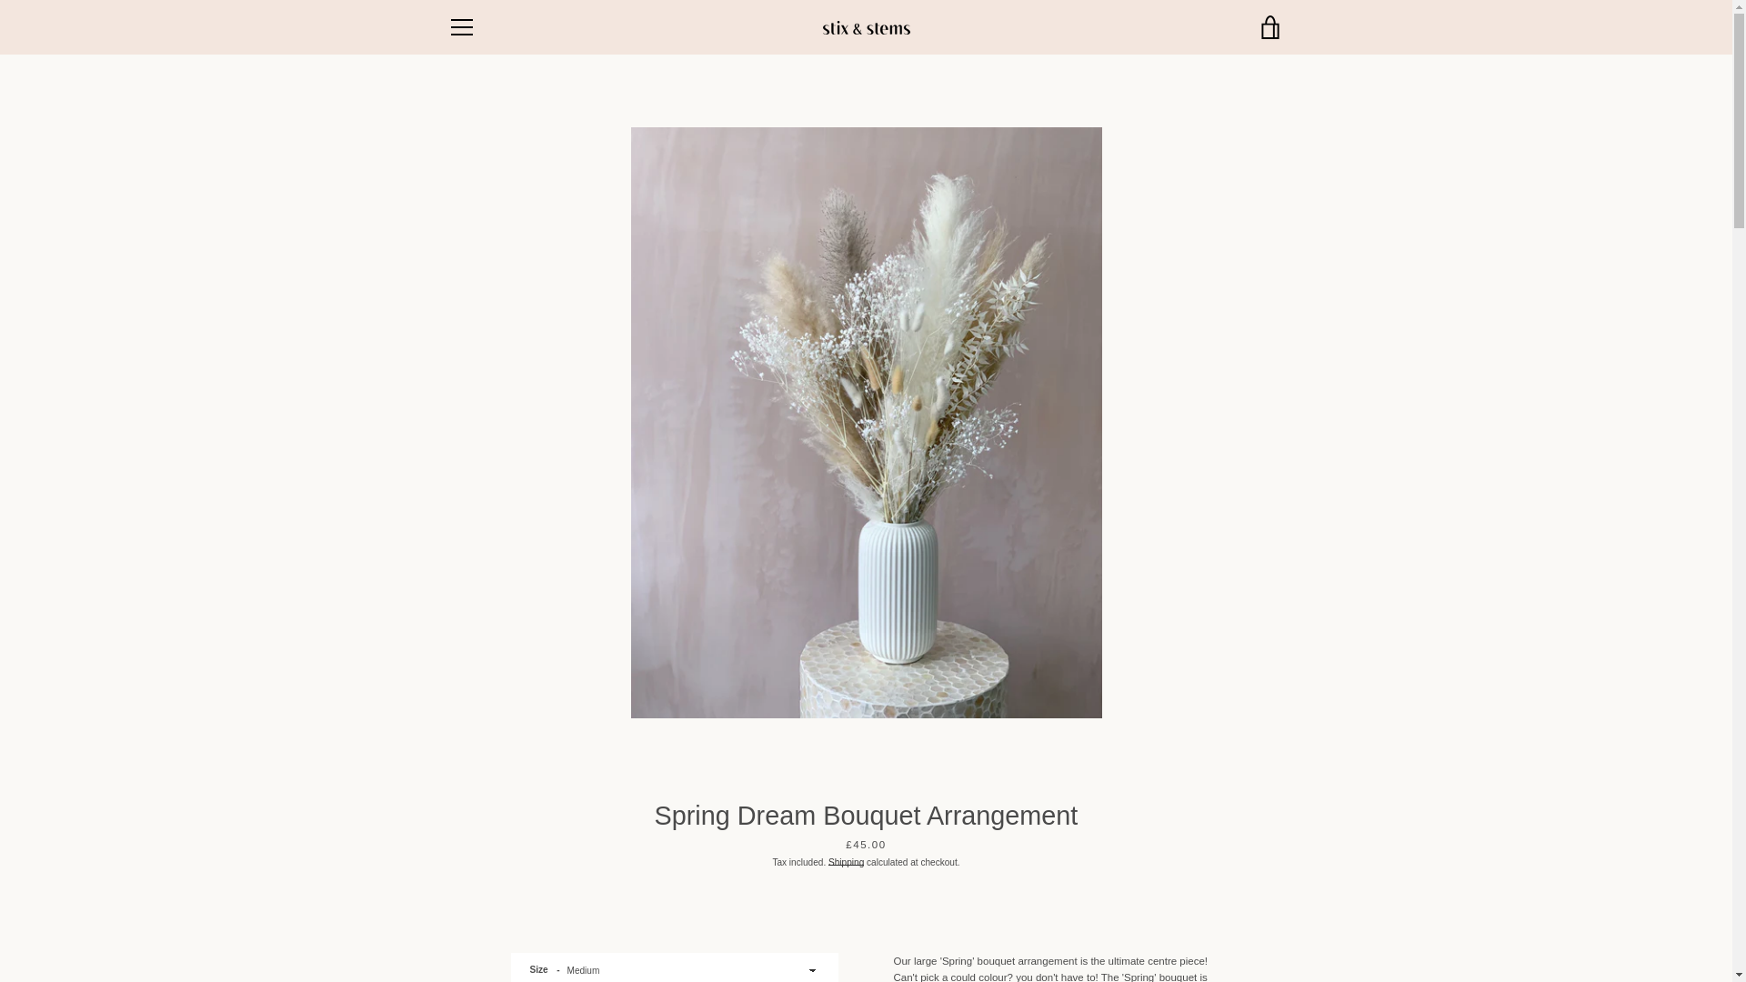  I want to click on Mastercard, so click(1101, 933).